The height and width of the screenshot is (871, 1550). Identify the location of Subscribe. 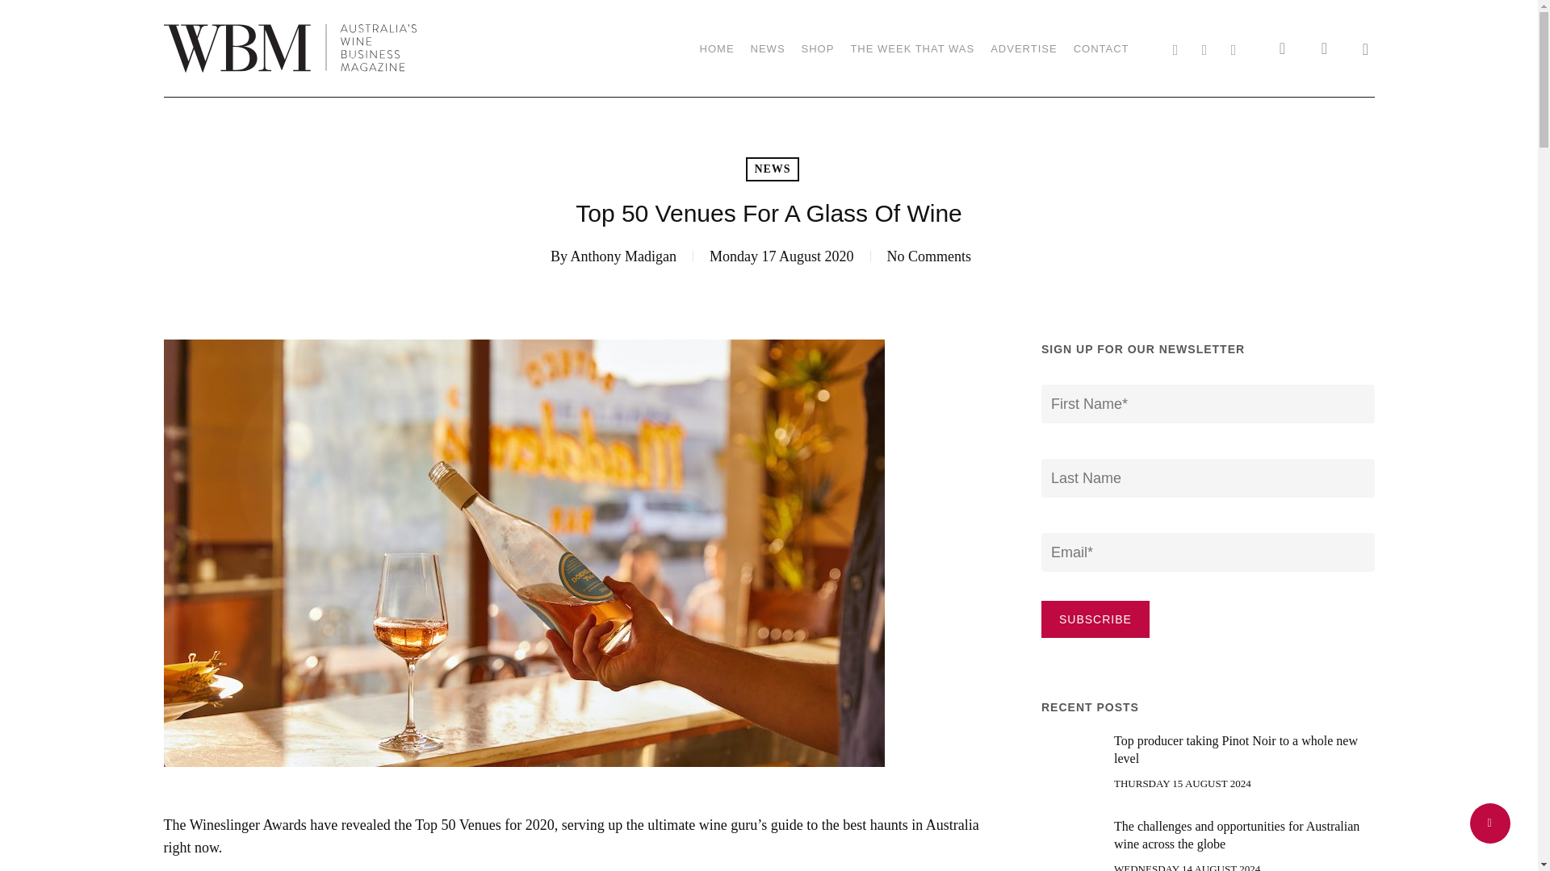
(1095, 619).